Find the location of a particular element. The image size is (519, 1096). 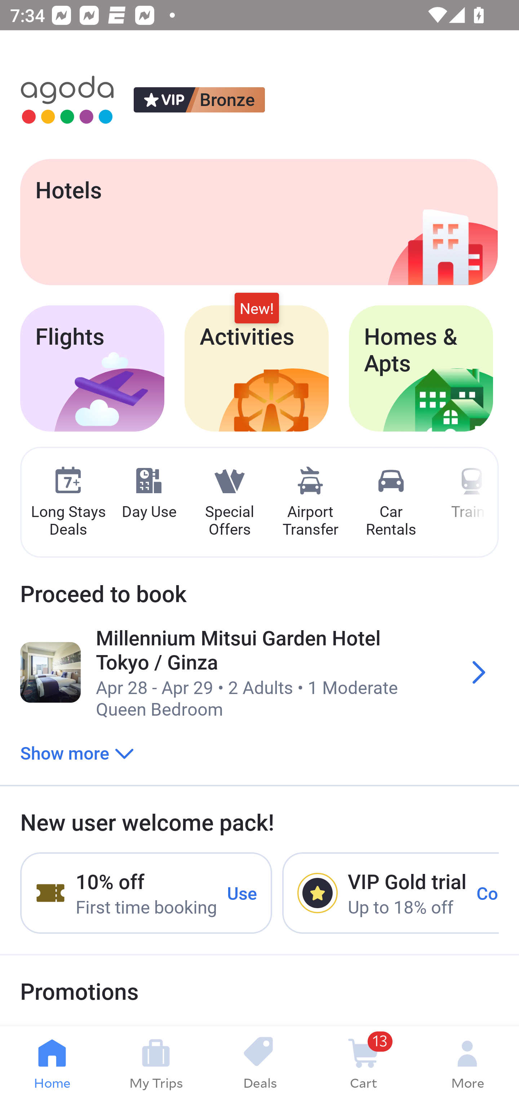

Airport Transfer is located at coordinates (310, 503).